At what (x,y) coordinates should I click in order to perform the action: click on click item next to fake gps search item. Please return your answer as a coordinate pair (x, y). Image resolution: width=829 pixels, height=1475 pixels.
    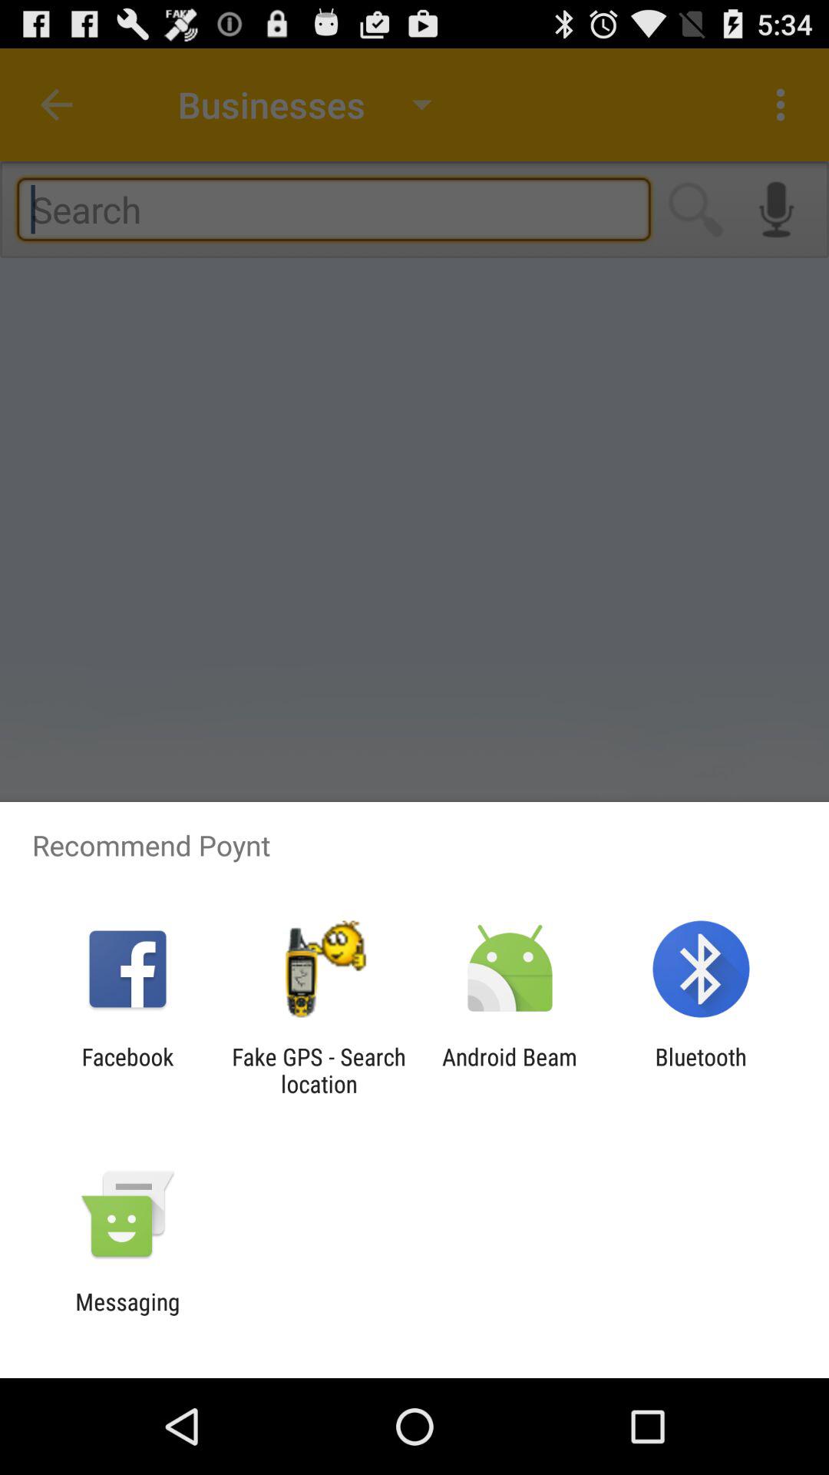
    Looking at the image, I should click on (127, 1070).